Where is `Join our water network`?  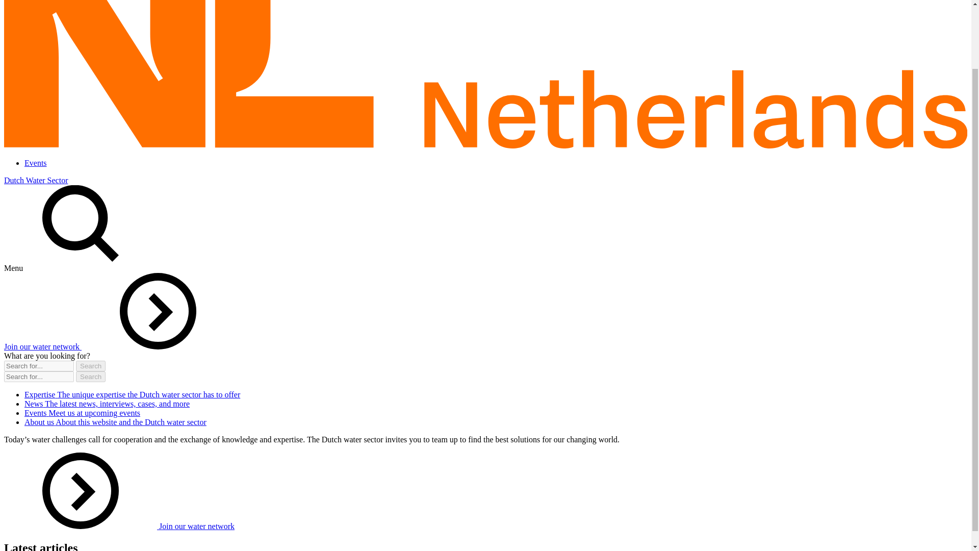 Join our water network is located at coordinates (119, 346).